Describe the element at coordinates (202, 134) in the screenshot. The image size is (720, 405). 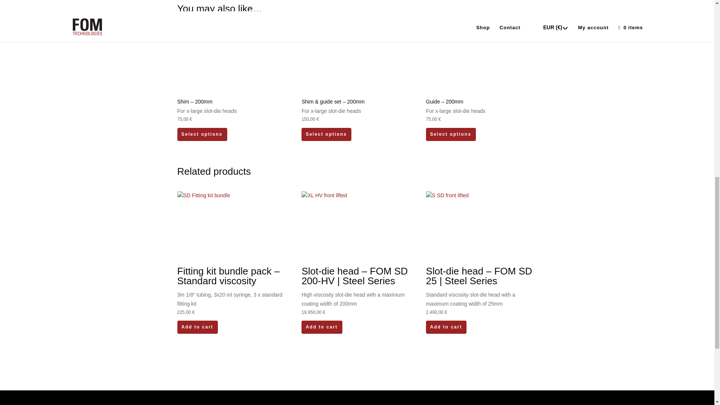
I see `Select options` at that location.